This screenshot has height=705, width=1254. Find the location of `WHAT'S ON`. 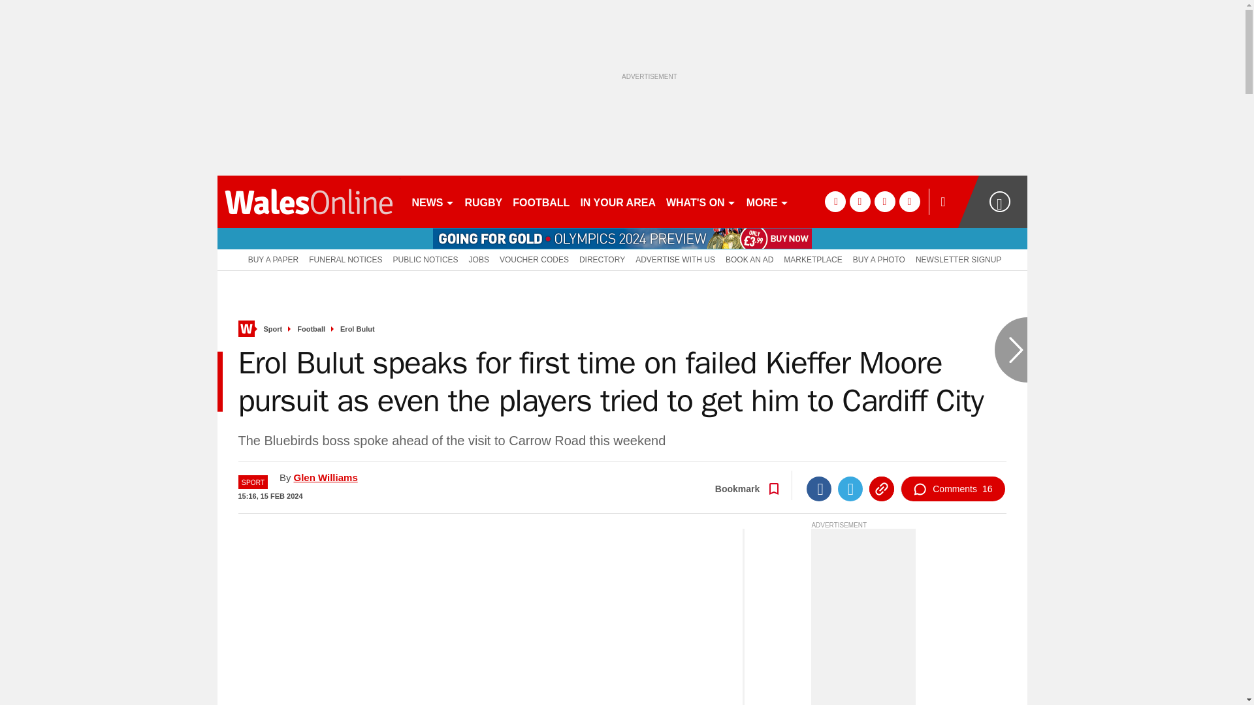

WHAT'S ON is located at coordinates (700, 201).